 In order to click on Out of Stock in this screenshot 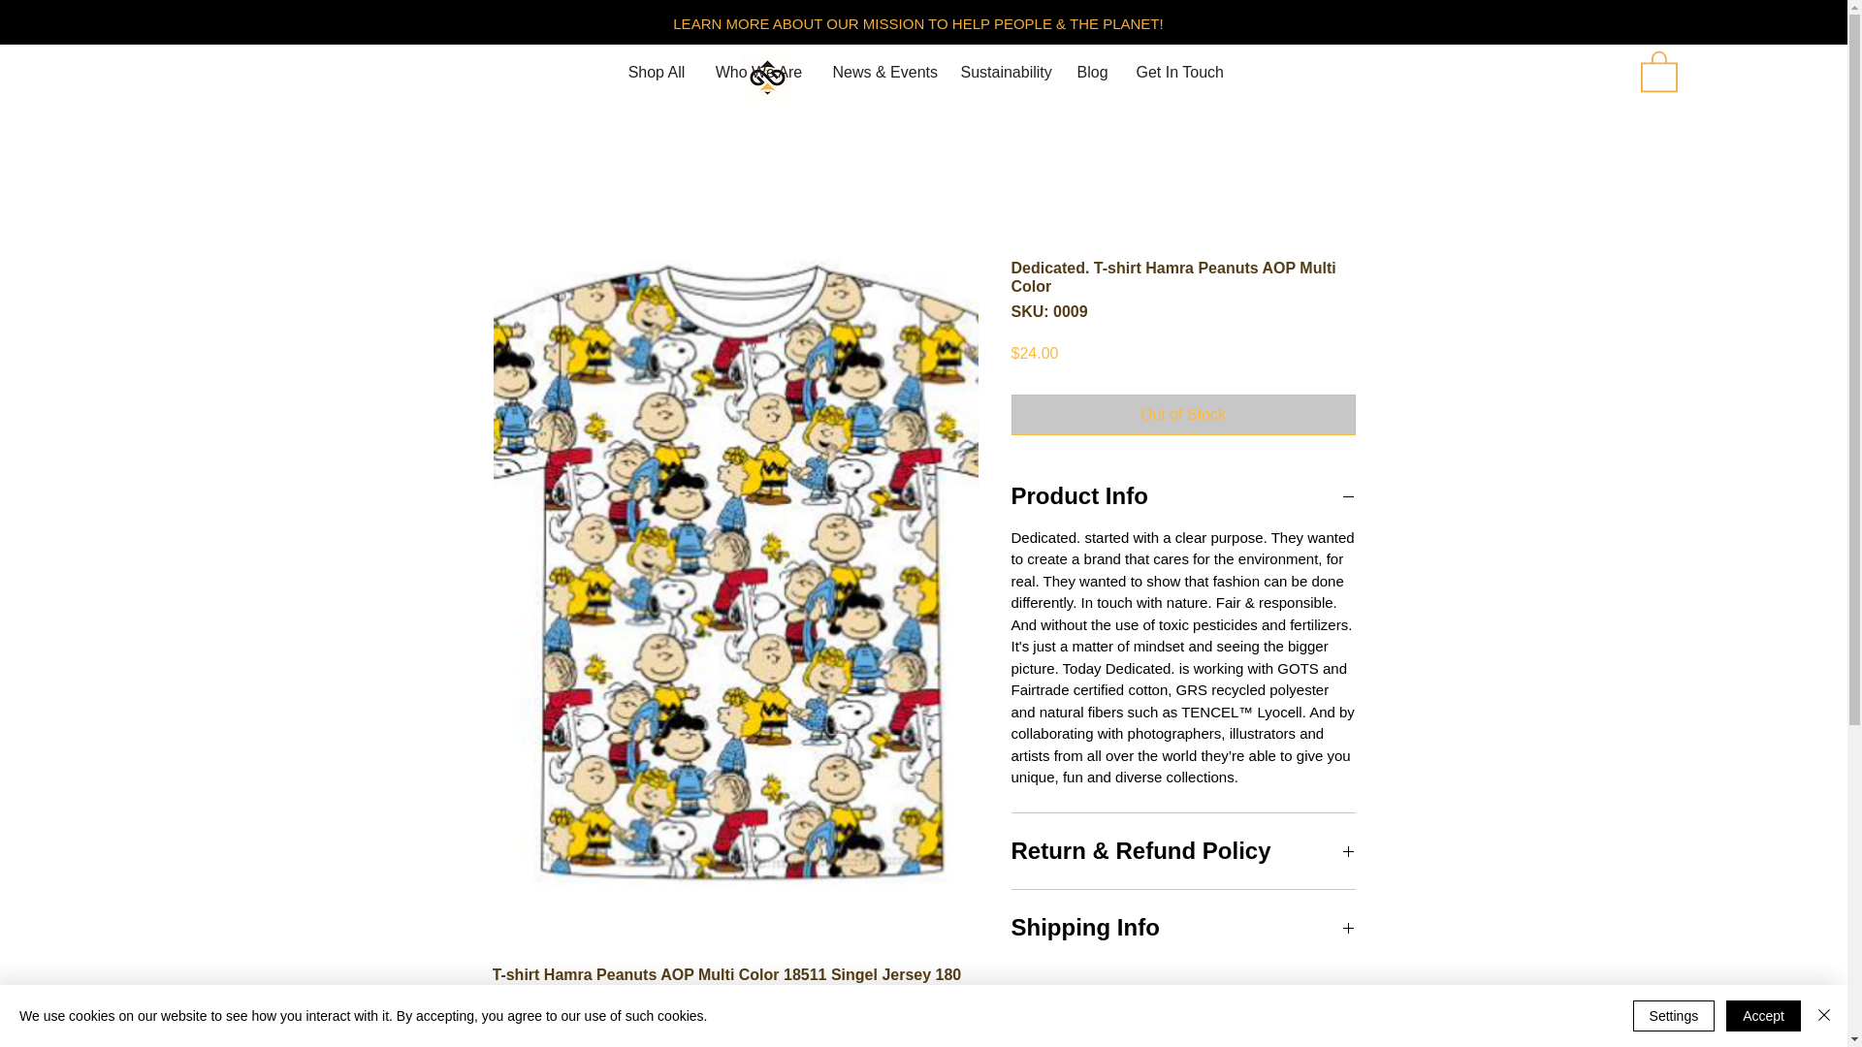, I will do `click(1183, 415)`.